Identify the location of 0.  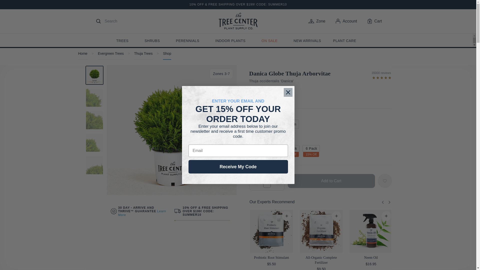
(390, 216).